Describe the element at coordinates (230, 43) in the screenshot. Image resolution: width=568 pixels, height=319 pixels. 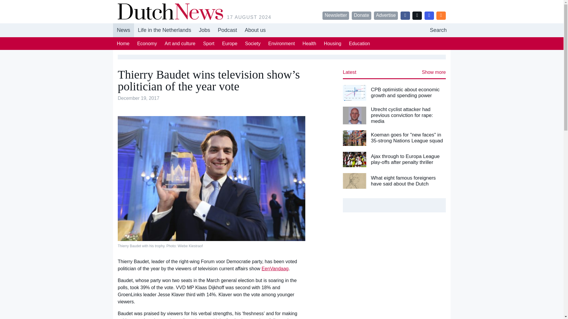
I see `Europe` at that location.